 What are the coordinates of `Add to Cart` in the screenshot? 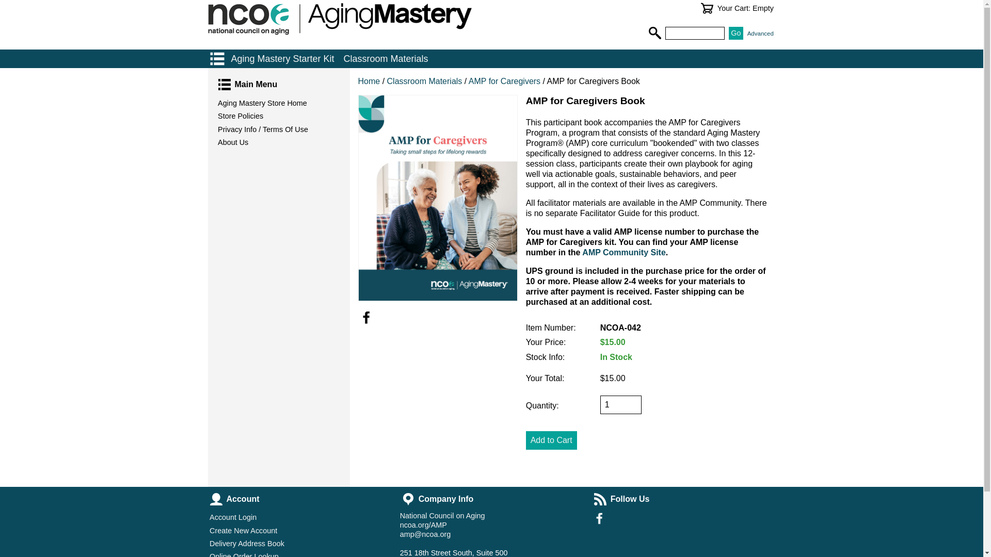 It's located at (551, 440).